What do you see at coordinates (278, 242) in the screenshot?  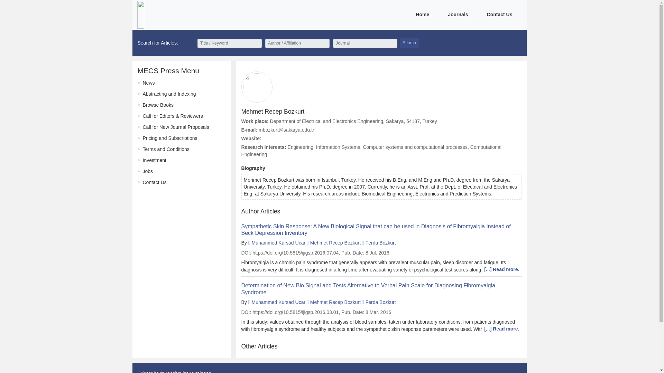 I see `Muhammed Kursad Ucar` at bounding box center [278, 242].